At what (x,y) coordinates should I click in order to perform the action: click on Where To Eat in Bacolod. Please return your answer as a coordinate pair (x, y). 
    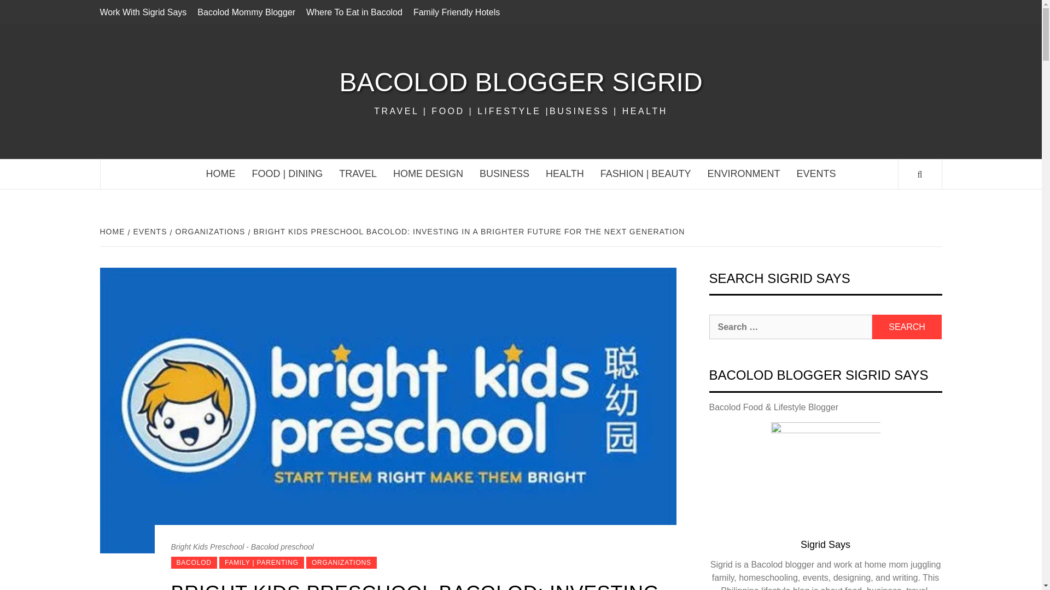
    Looking at the image, I should click on (354, 12).